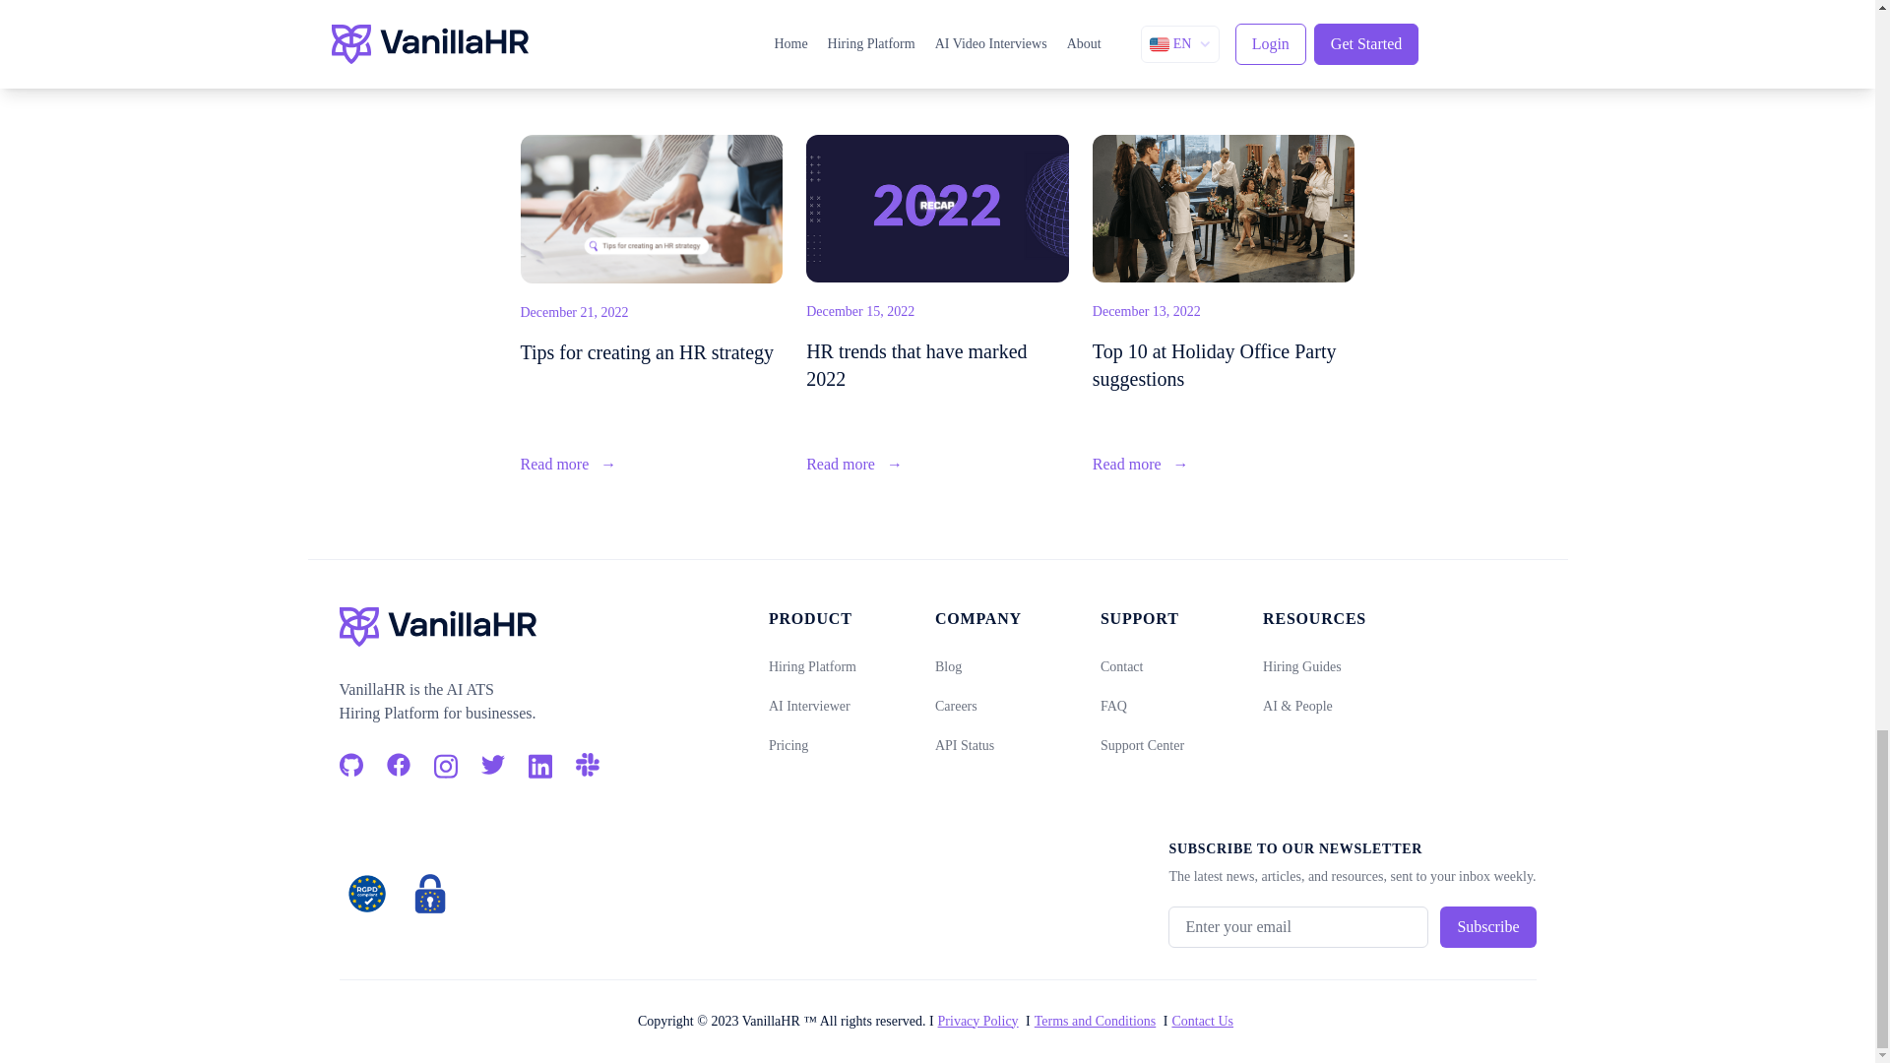 This screenshot has height=1063, width=1890. Describe the element at coordinates (350, 764) in the screenshot. I see `GitHub` at that location.